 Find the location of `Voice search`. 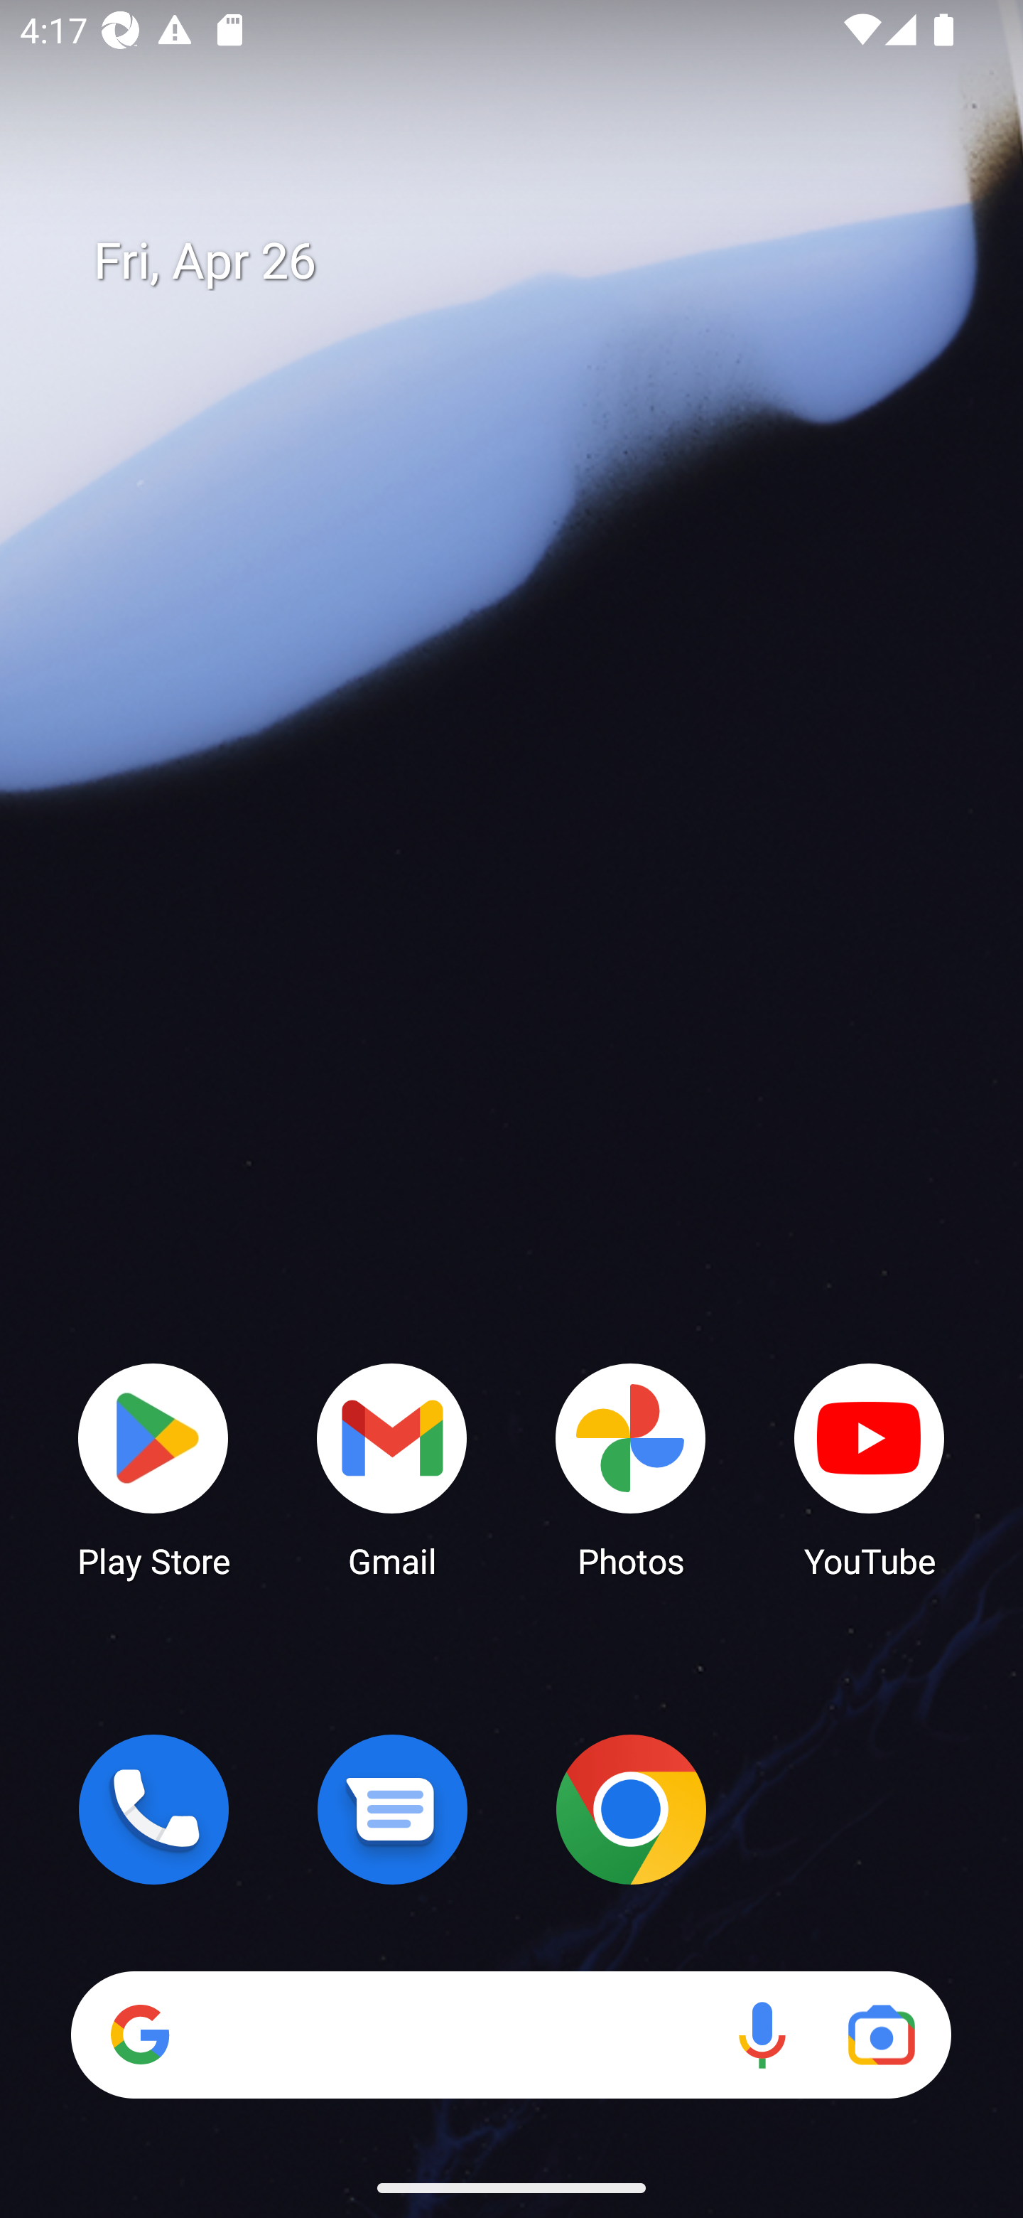

Voice search is located at coordinates (762, 2035).